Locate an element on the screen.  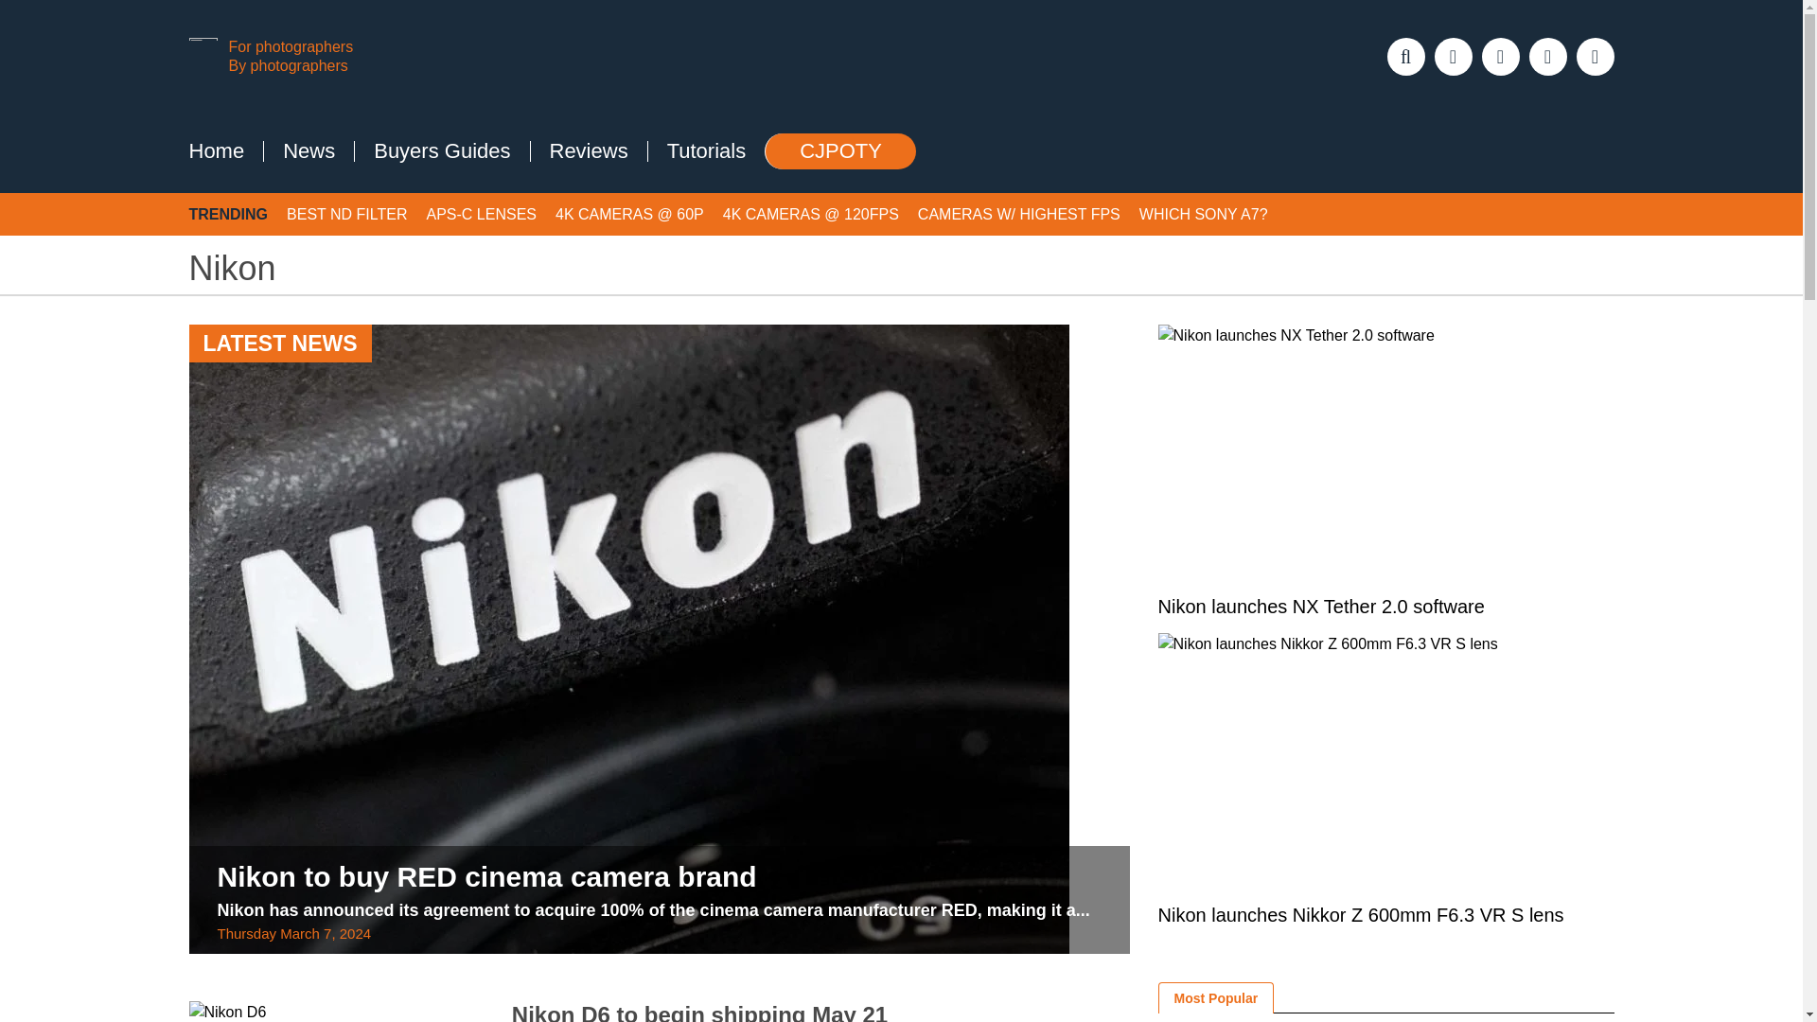
CJPOTY is located at coordinates (840, 151).